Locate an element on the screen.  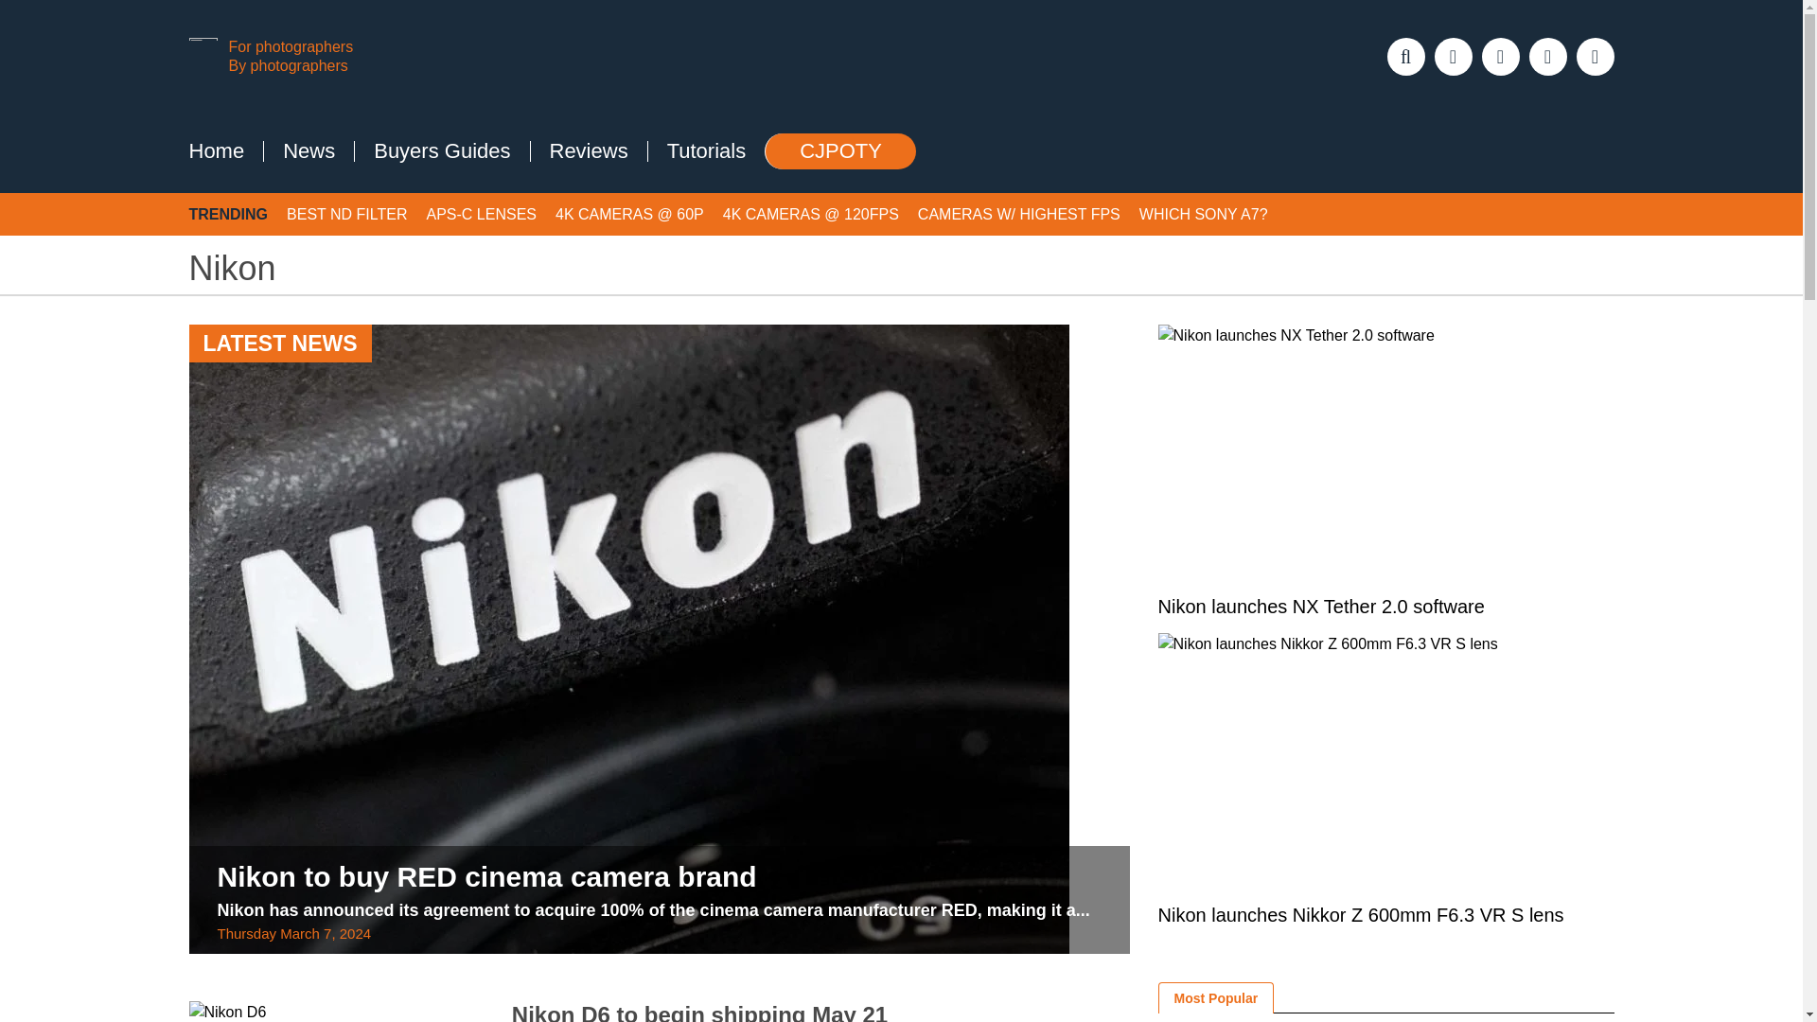
CJPOTY is located at coordinates (840, 151).